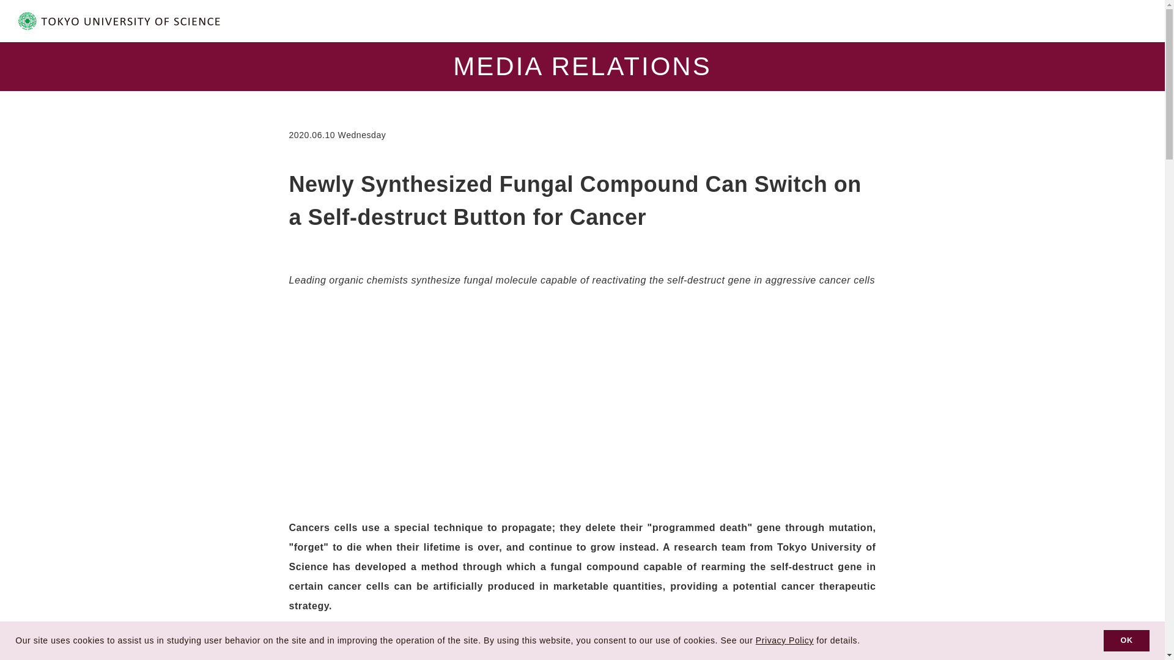 This screenshot has height=660, width=1174. What do you see at coordinates (582, 66) in the screenshot?
I see `MEDIA RELATIONS` at bounding box center [582, 66].